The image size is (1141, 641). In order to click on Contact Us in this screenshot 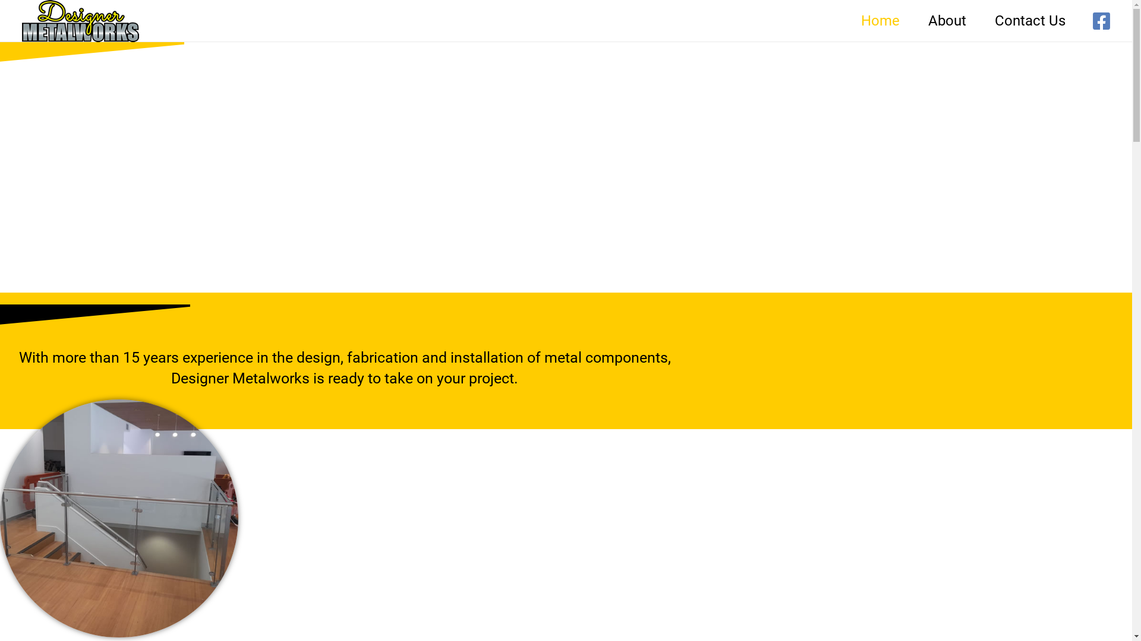, I will do `click(1030, 21)`.